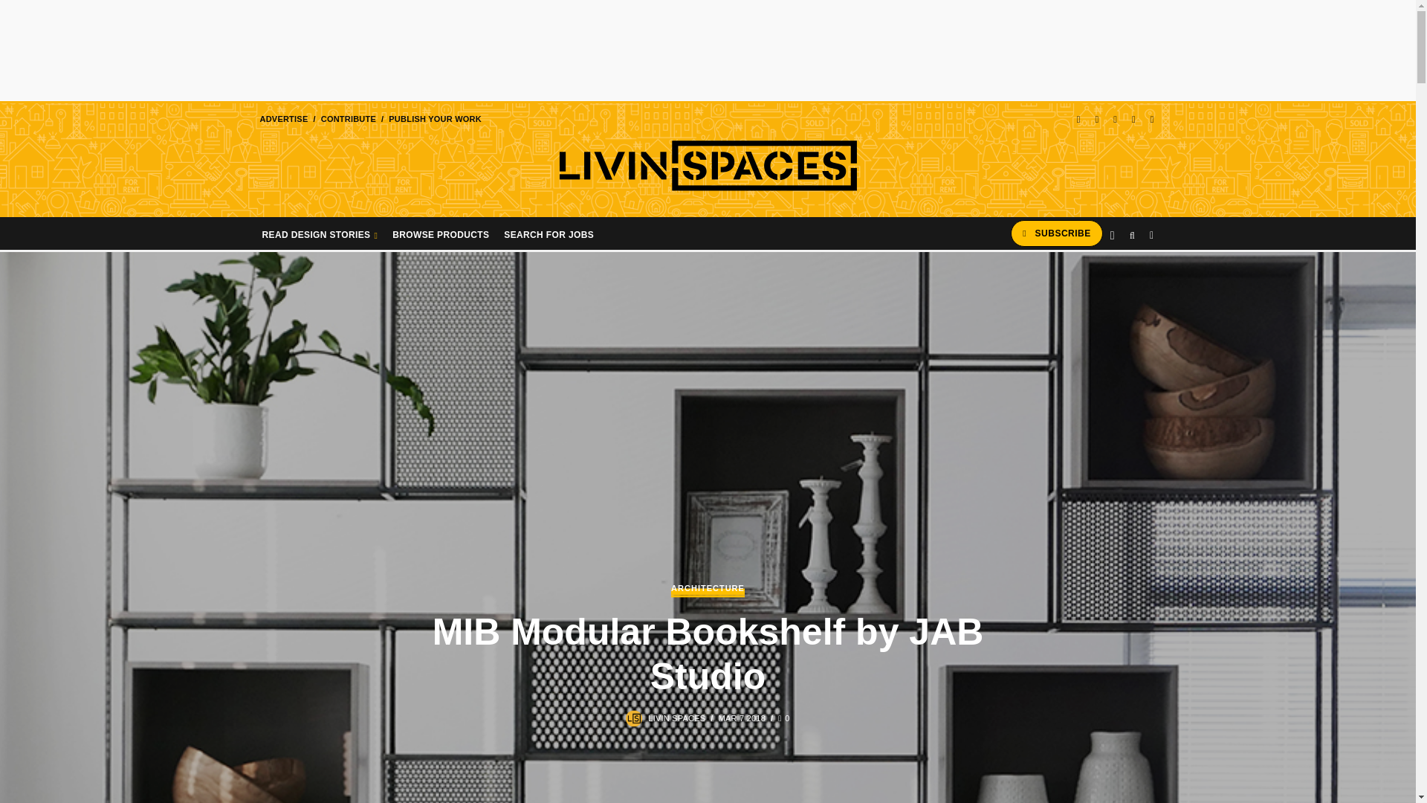  I want to click on ADVERTISE, so click(282, 119).